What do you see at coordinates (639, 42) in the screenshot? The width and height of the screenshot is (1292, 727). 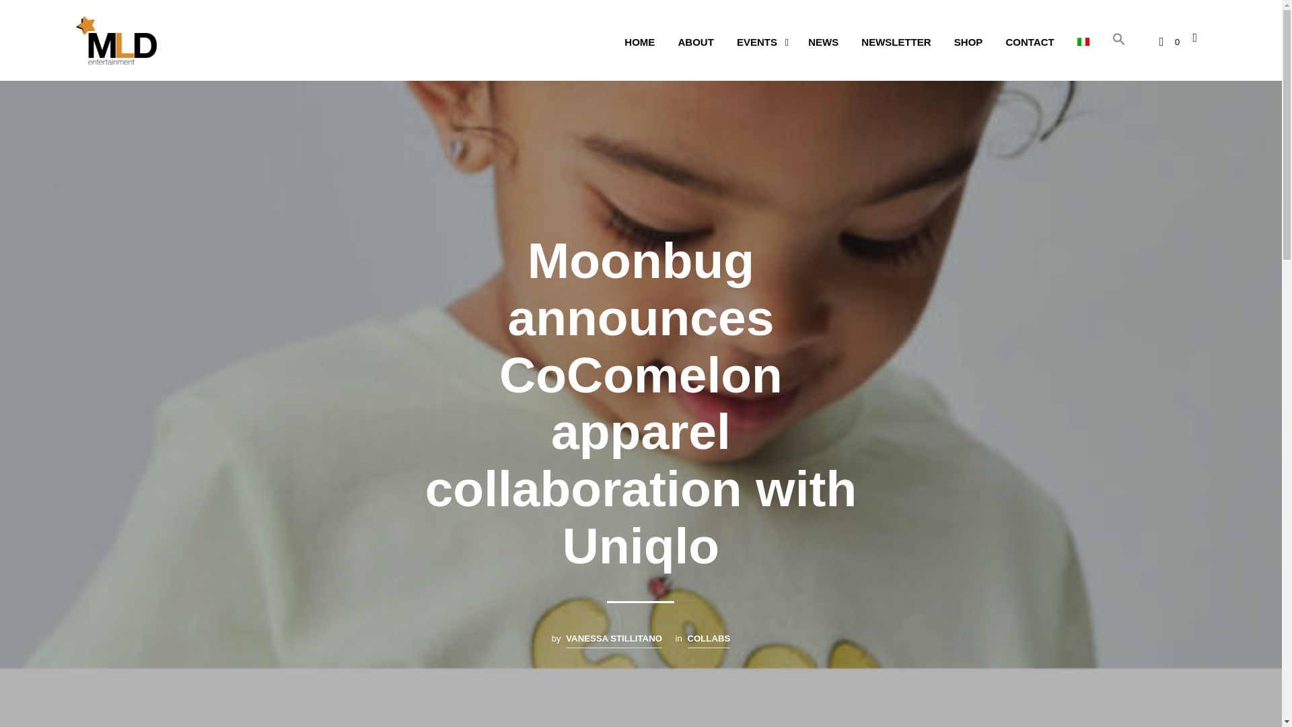 I see `HOME` at bounding box center [639, 42].